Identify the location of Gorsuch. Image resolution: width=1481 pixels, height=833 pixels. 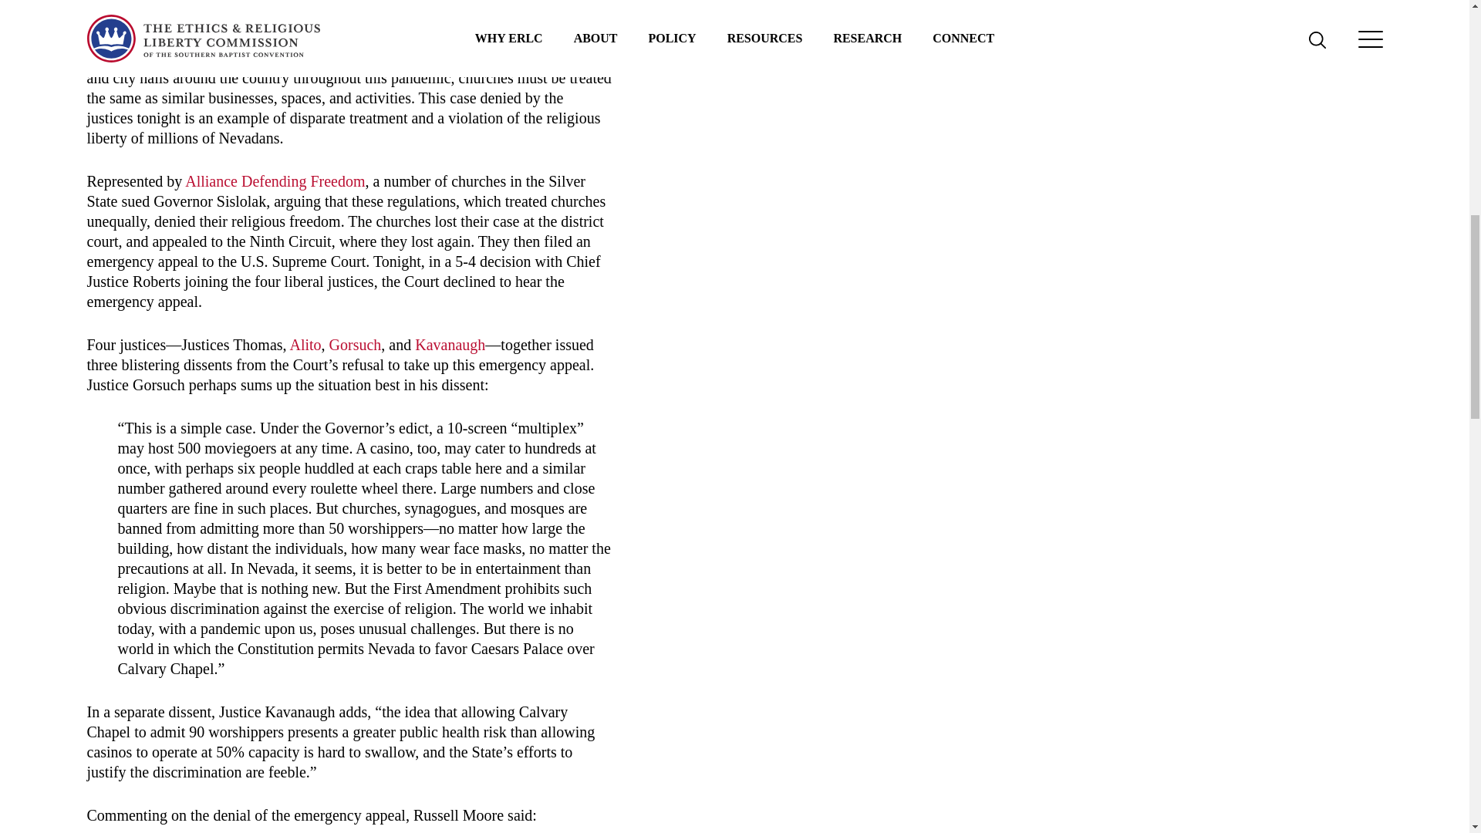
(355, 344).